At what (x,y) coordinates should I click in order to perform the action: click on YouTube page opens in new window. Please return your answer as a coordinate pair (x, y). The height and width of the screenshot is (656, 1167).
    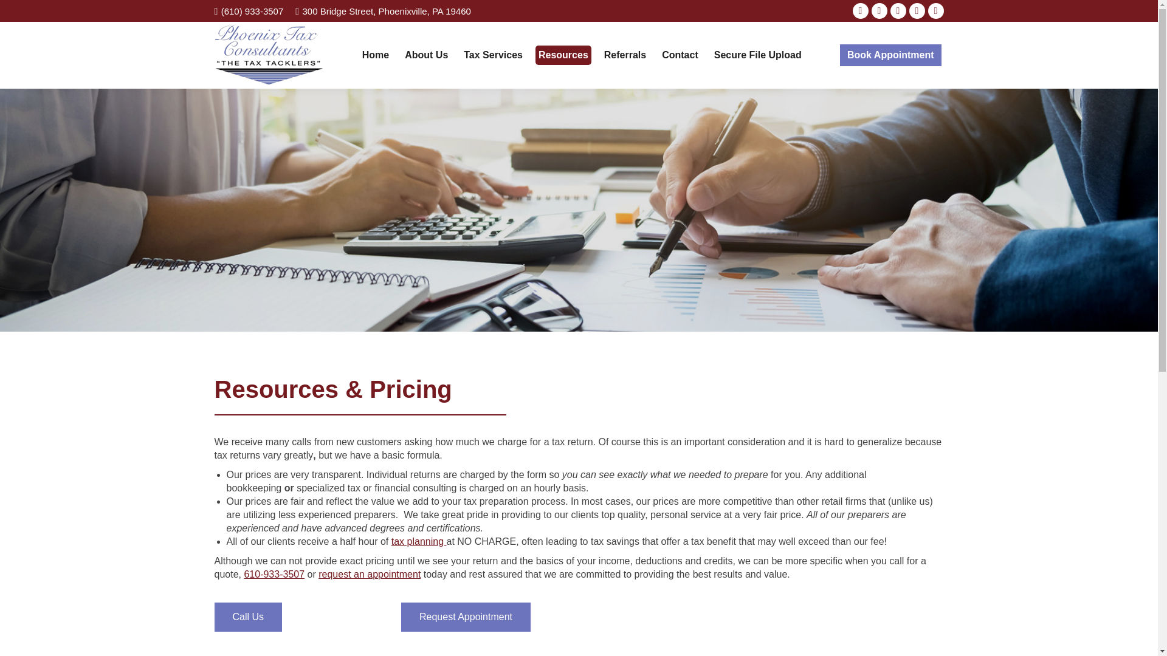
    Looking at the image, I should click on (936, 11).